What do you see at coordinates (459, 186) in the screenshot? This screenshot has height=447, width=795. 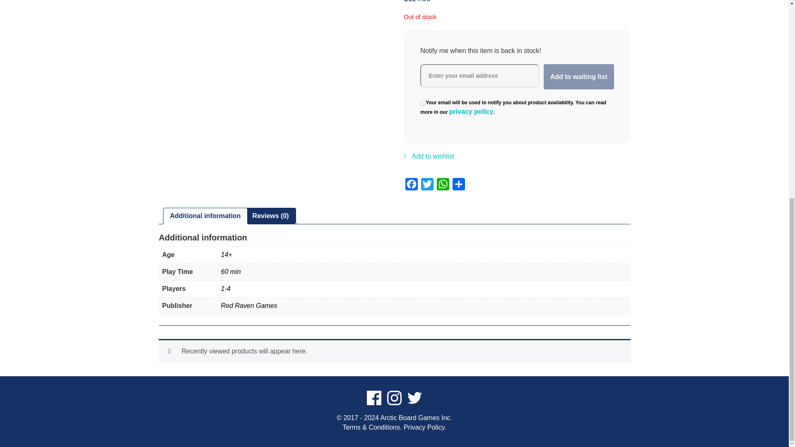 I see `Share` at bounding box center [459, 186].